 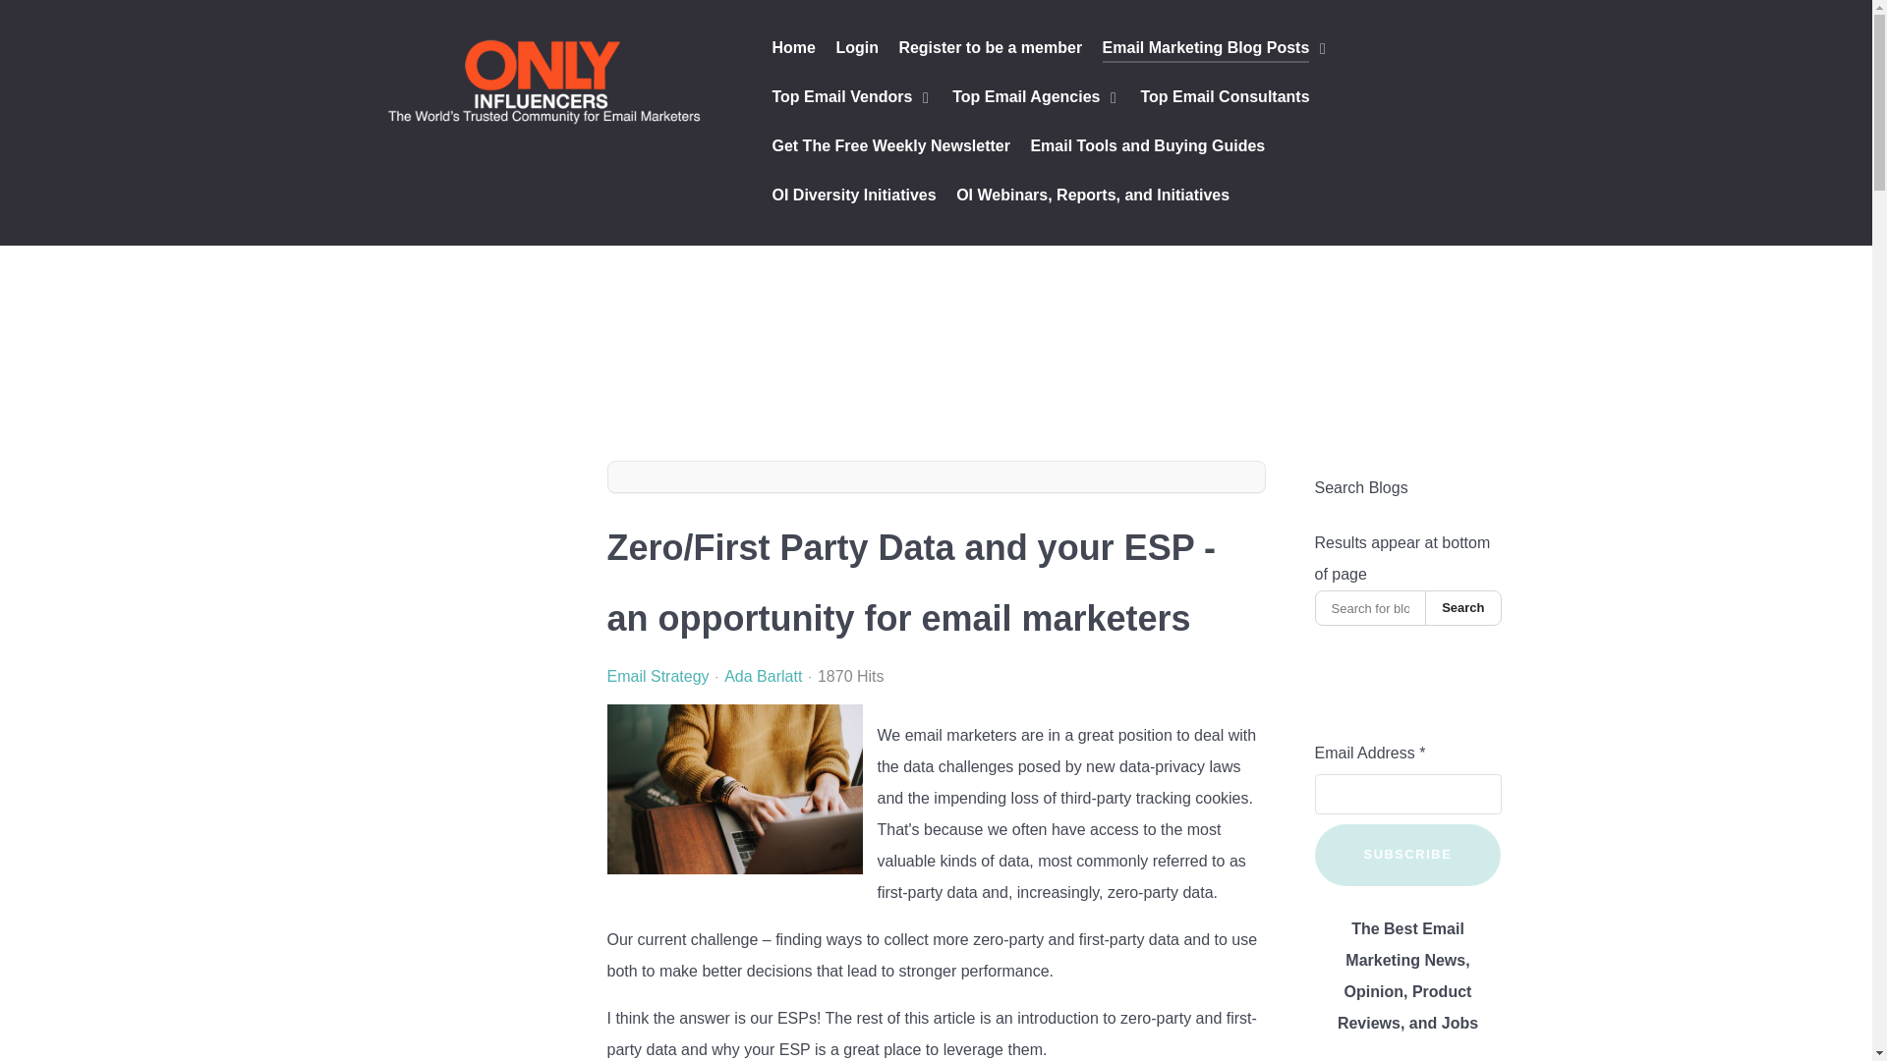 What do you see at coordinates (1147, 147) in the screenshot?
I see `Email Tools and Buying Guides` at bounding box center [1147, 147].